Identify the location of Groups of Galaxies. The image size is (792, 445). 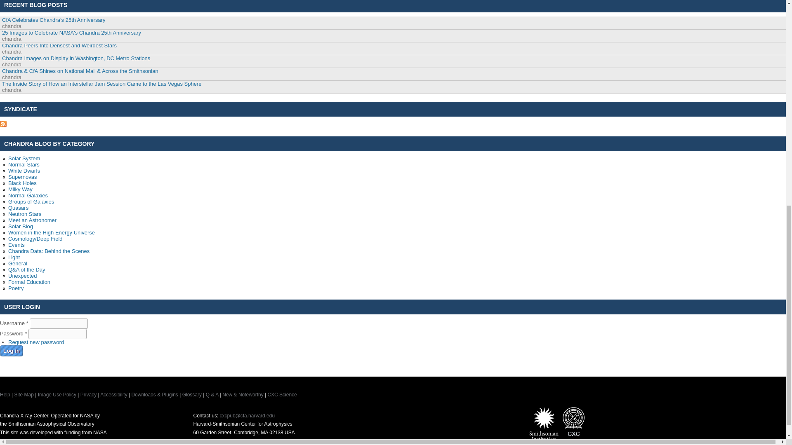
(31, 201).